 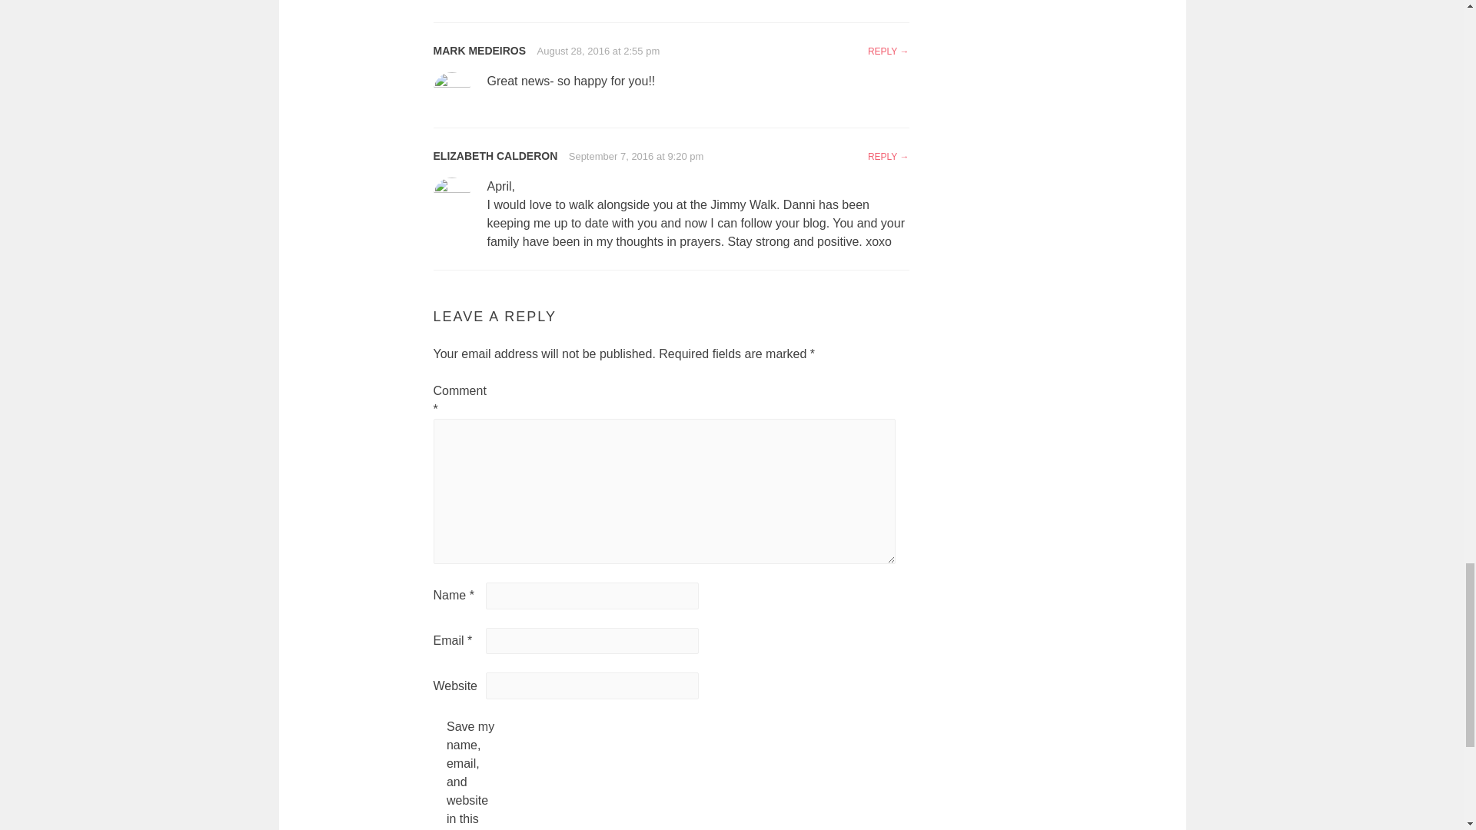 What do you see at coordinates (888, 51) in the screenshot?
I see `REPLY` at bounding box center [888, 51].